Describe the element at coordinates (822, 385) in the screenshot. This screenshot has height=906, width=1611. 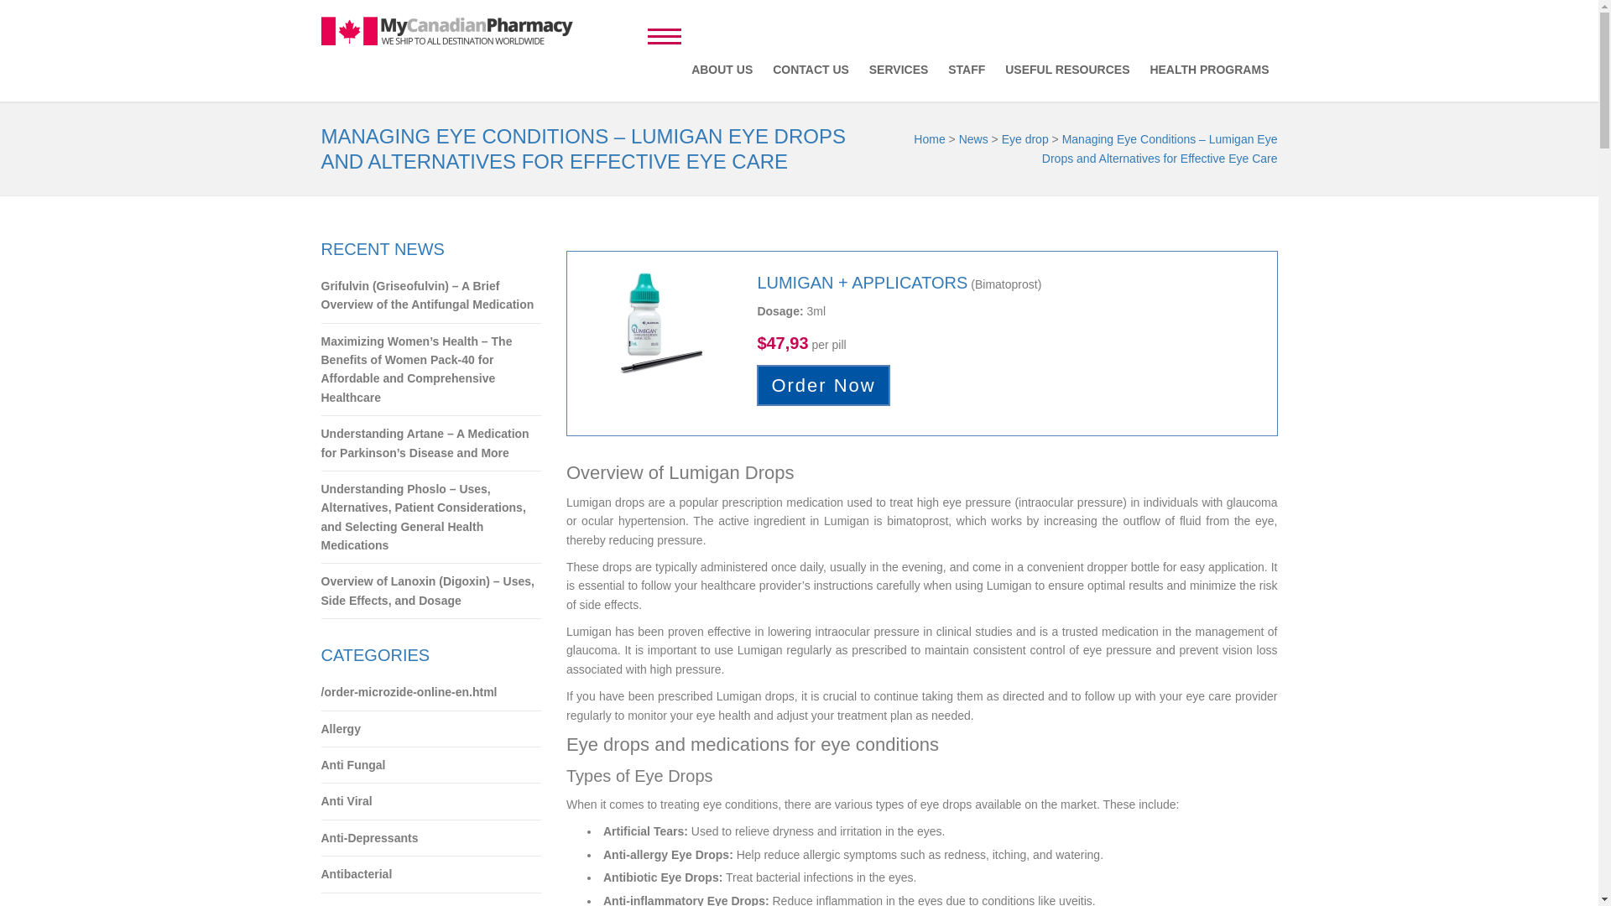
I see `Order Now` at that location.